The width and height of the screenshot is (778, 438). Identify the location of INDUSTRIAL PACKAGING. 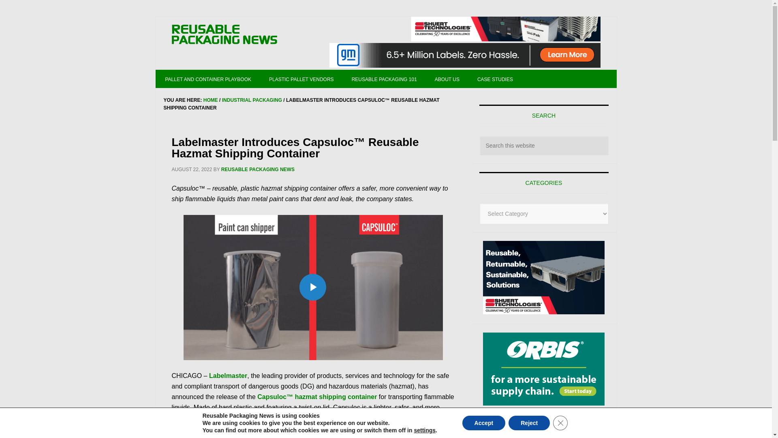
(252, 100).